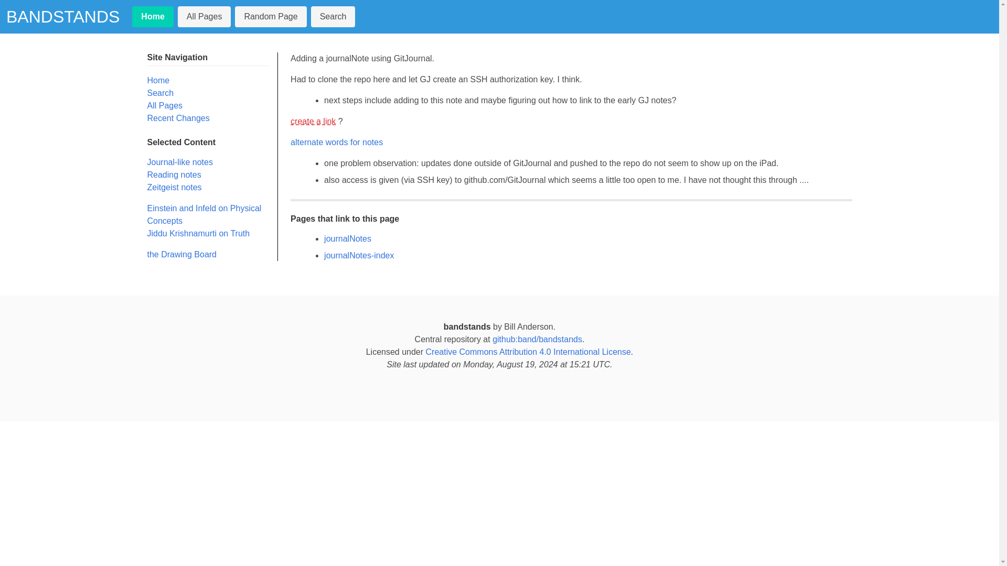  I want to click on Zeitgeist notes, so click(174, 187).